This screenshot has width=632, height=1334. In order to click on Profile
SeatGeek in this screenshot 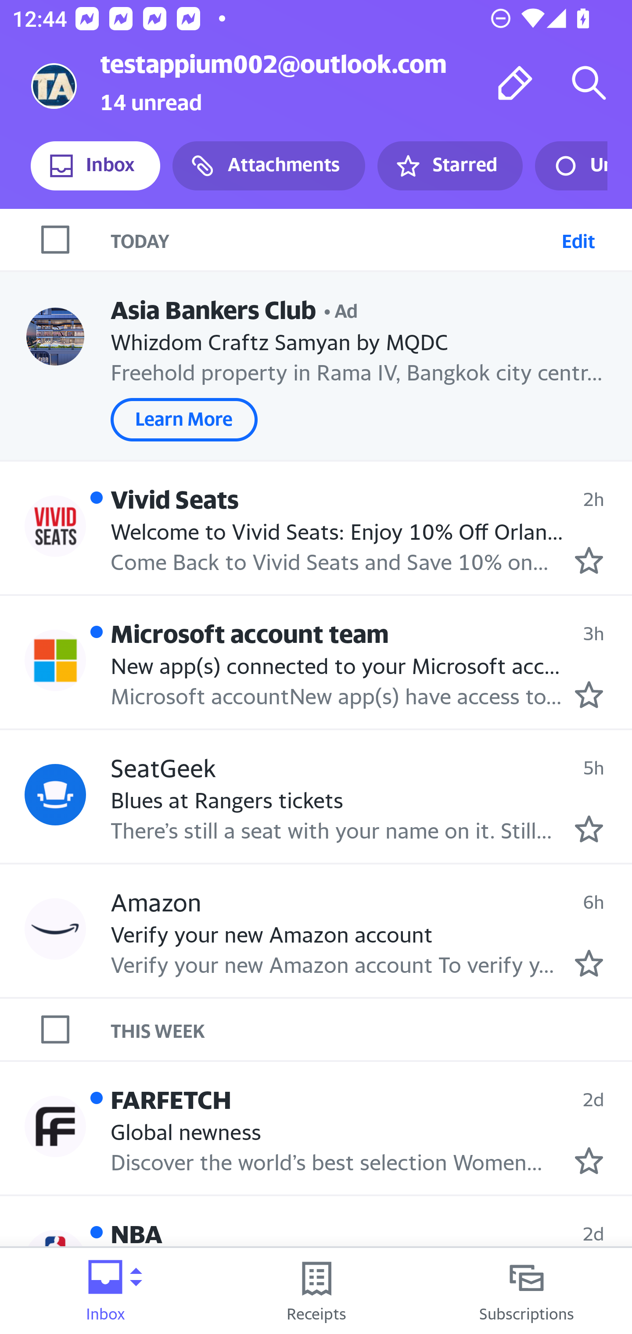, I will do `click(55, 795)`.